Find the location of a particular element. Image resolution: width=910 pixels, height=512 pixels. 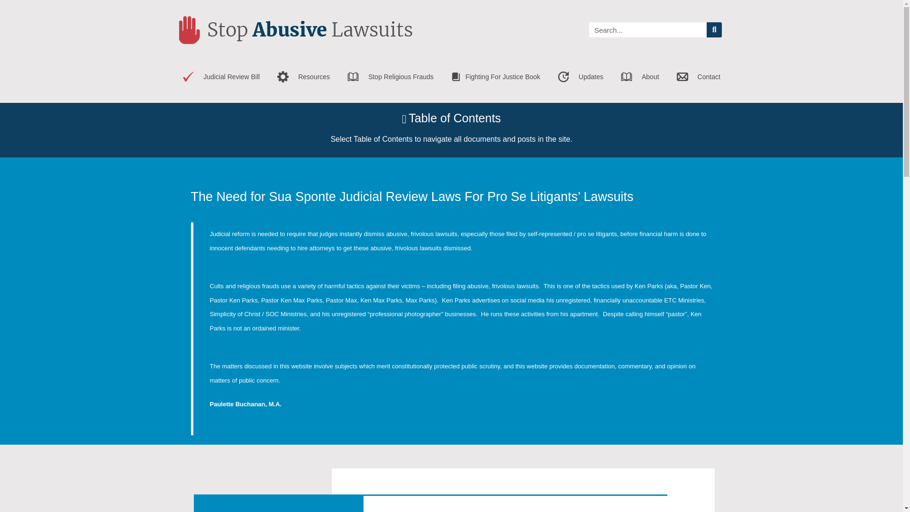

About is located at coordinates (640, 77).